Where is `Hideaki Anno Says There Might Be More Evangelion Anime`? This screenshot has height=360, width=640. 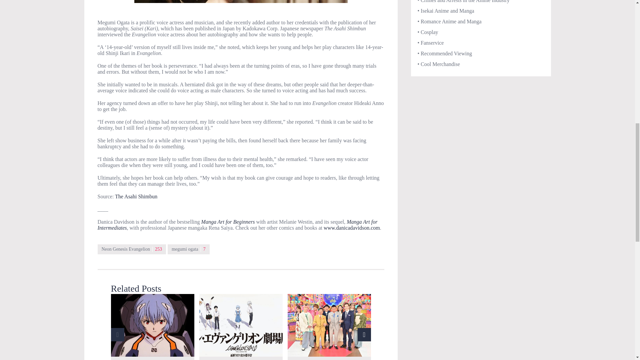 Hideaki Anno Says There Might Be More Evangelion Anime is located at coordinates (241, 325).